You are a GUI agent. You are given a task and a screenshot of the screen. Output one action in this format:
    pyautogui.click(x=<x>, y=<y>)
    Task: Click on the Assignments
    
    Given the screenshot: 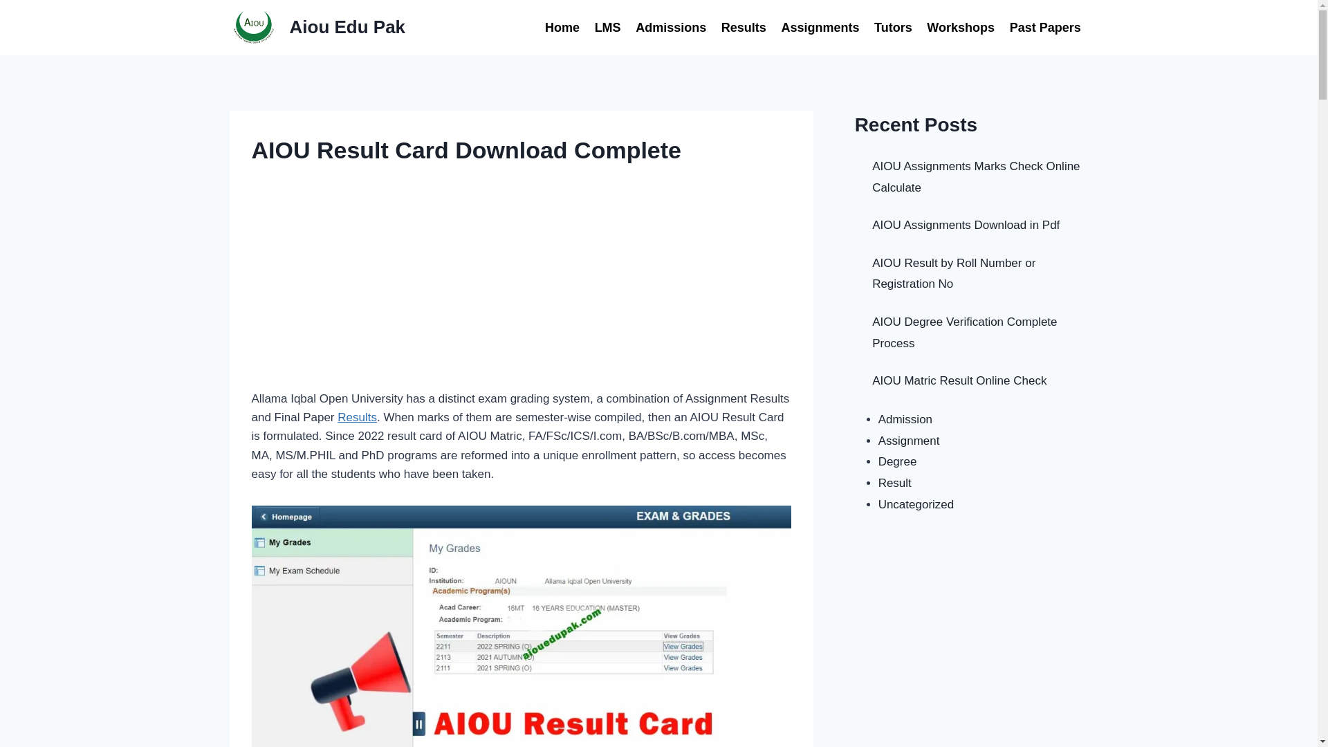 What is the action you would take?
    pyautogui.click(x=820, y=28)
    